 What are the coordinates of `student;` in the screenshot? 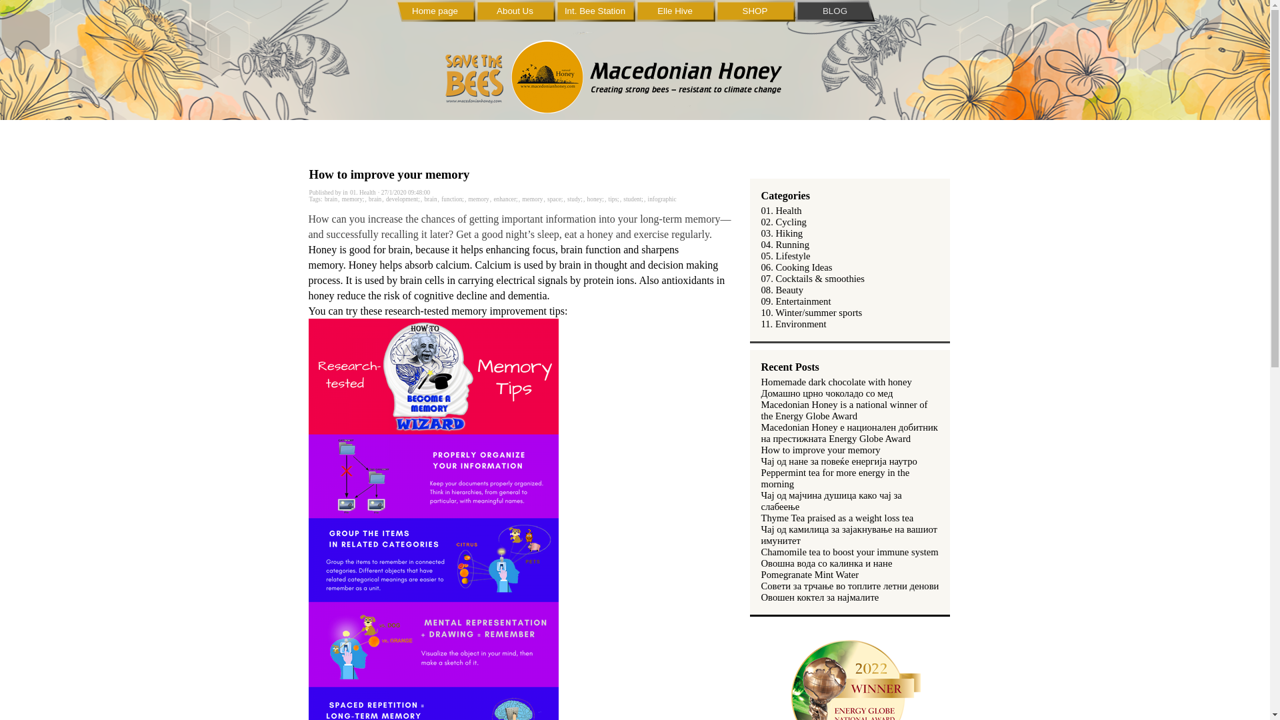 It's located at (633, 199).